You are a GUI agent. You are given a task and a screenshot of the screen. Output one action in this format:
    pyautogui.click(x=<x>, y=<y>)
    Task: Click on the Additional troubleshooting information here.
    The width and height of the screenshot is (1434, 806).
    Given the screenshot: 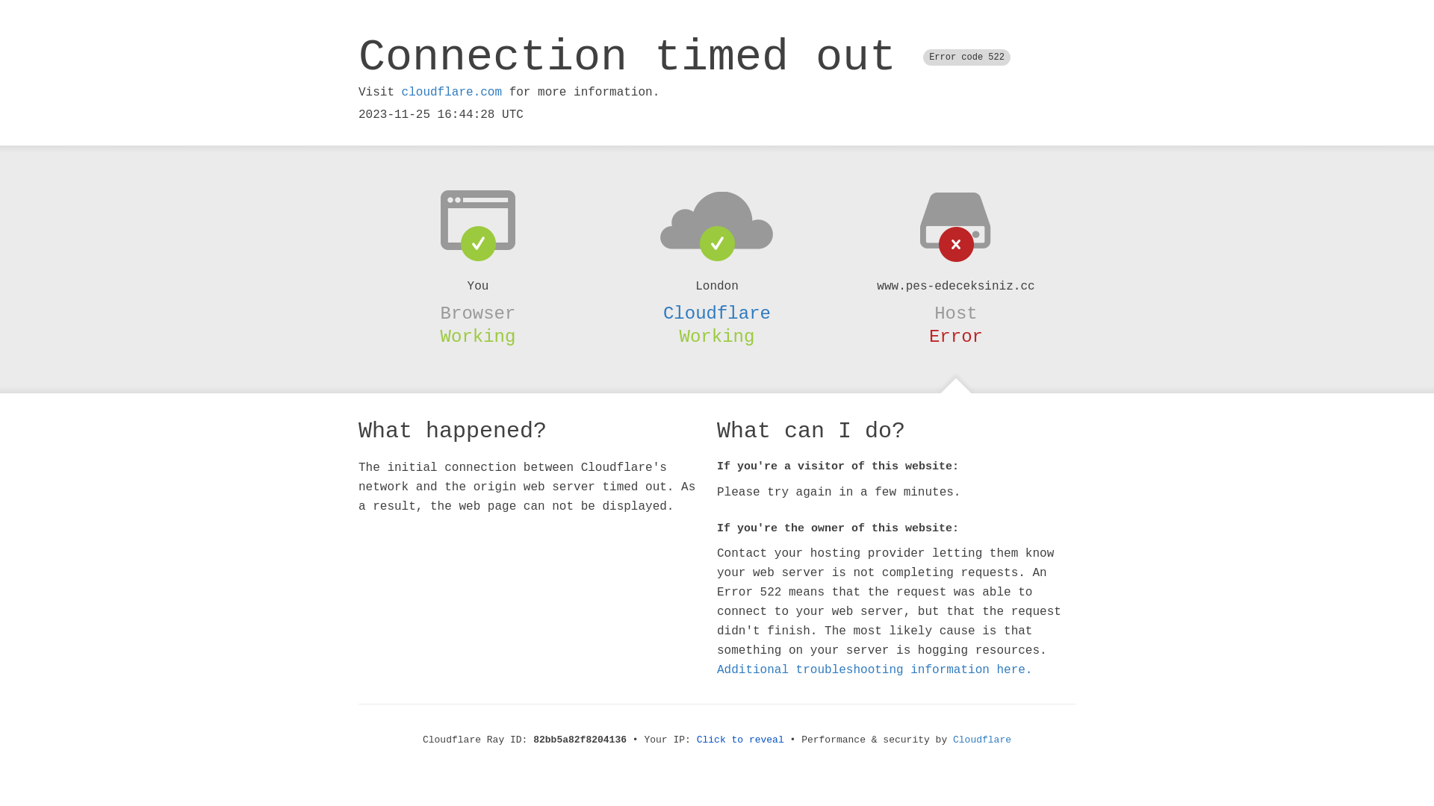 What is the action you would take?
    pyautogui.click(x=875, y=670)
    